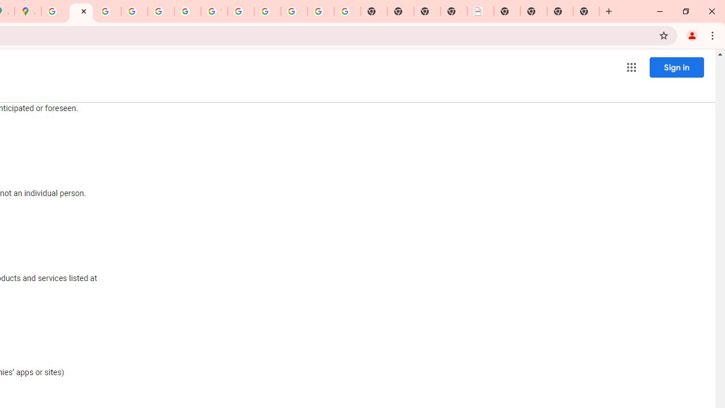  I want to click on Sign in, so click(676, 67).